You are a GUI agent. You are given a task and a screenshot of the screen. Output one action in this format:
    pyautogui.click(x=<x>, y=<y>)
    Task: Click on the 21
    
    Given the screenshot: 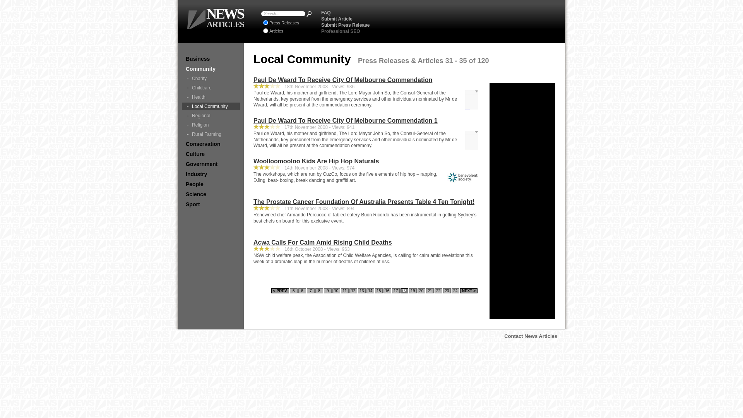 What is the action you would take?
    pyautogui.click(x=430, y=291)
    